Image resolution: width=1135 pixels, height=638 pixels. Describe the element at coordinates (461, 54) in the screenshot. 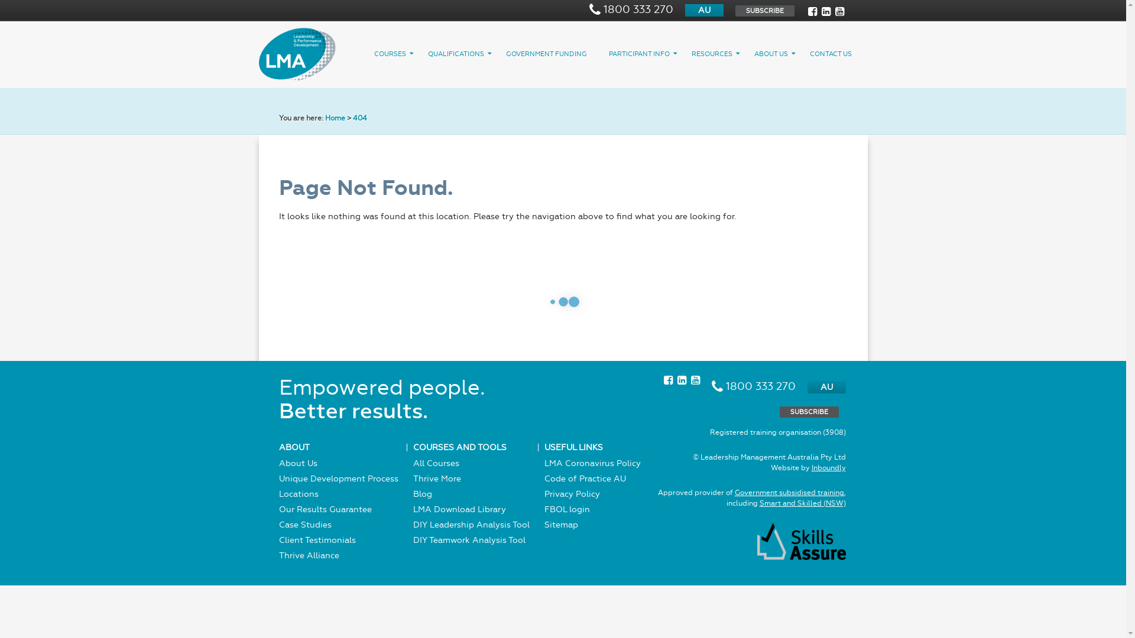

I see `QUALIFICATIONS` at that location.